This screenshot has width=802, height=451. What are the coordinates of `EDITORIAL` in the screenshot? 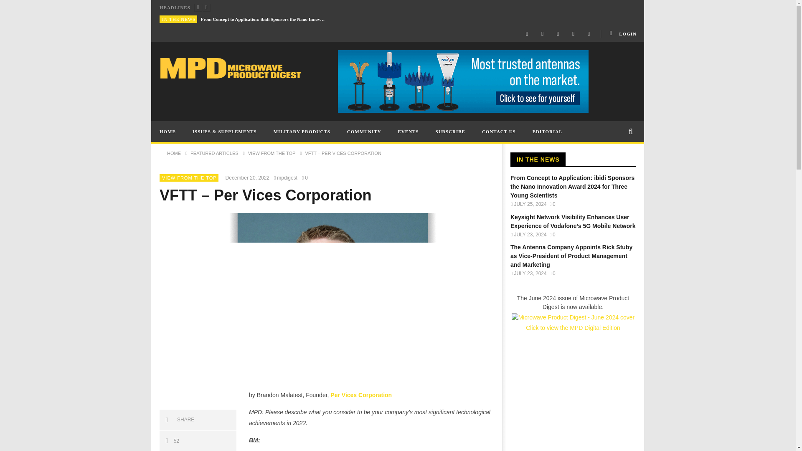 It's located at (548, 132).